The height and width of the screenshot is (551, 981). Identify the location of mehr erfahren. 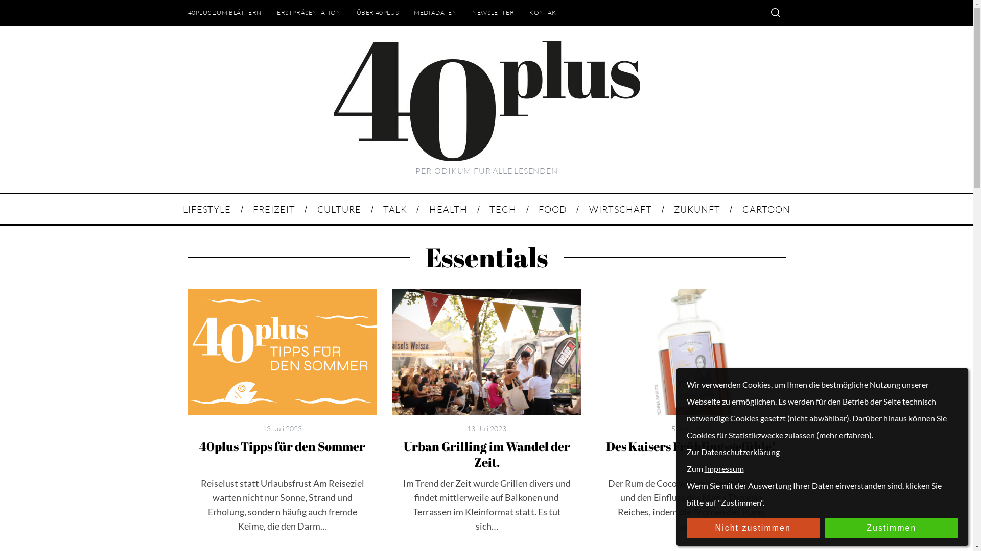
(844, 435).